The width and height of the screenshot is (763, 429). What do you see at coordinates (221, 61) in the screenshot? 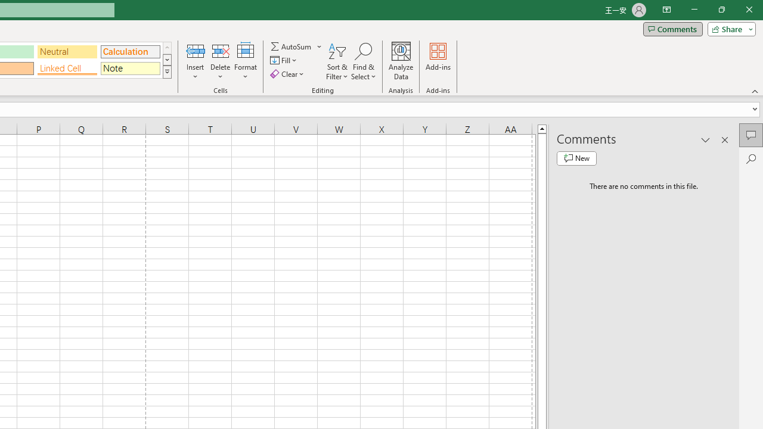
I see `Delete` at bounding box center [221, 61].